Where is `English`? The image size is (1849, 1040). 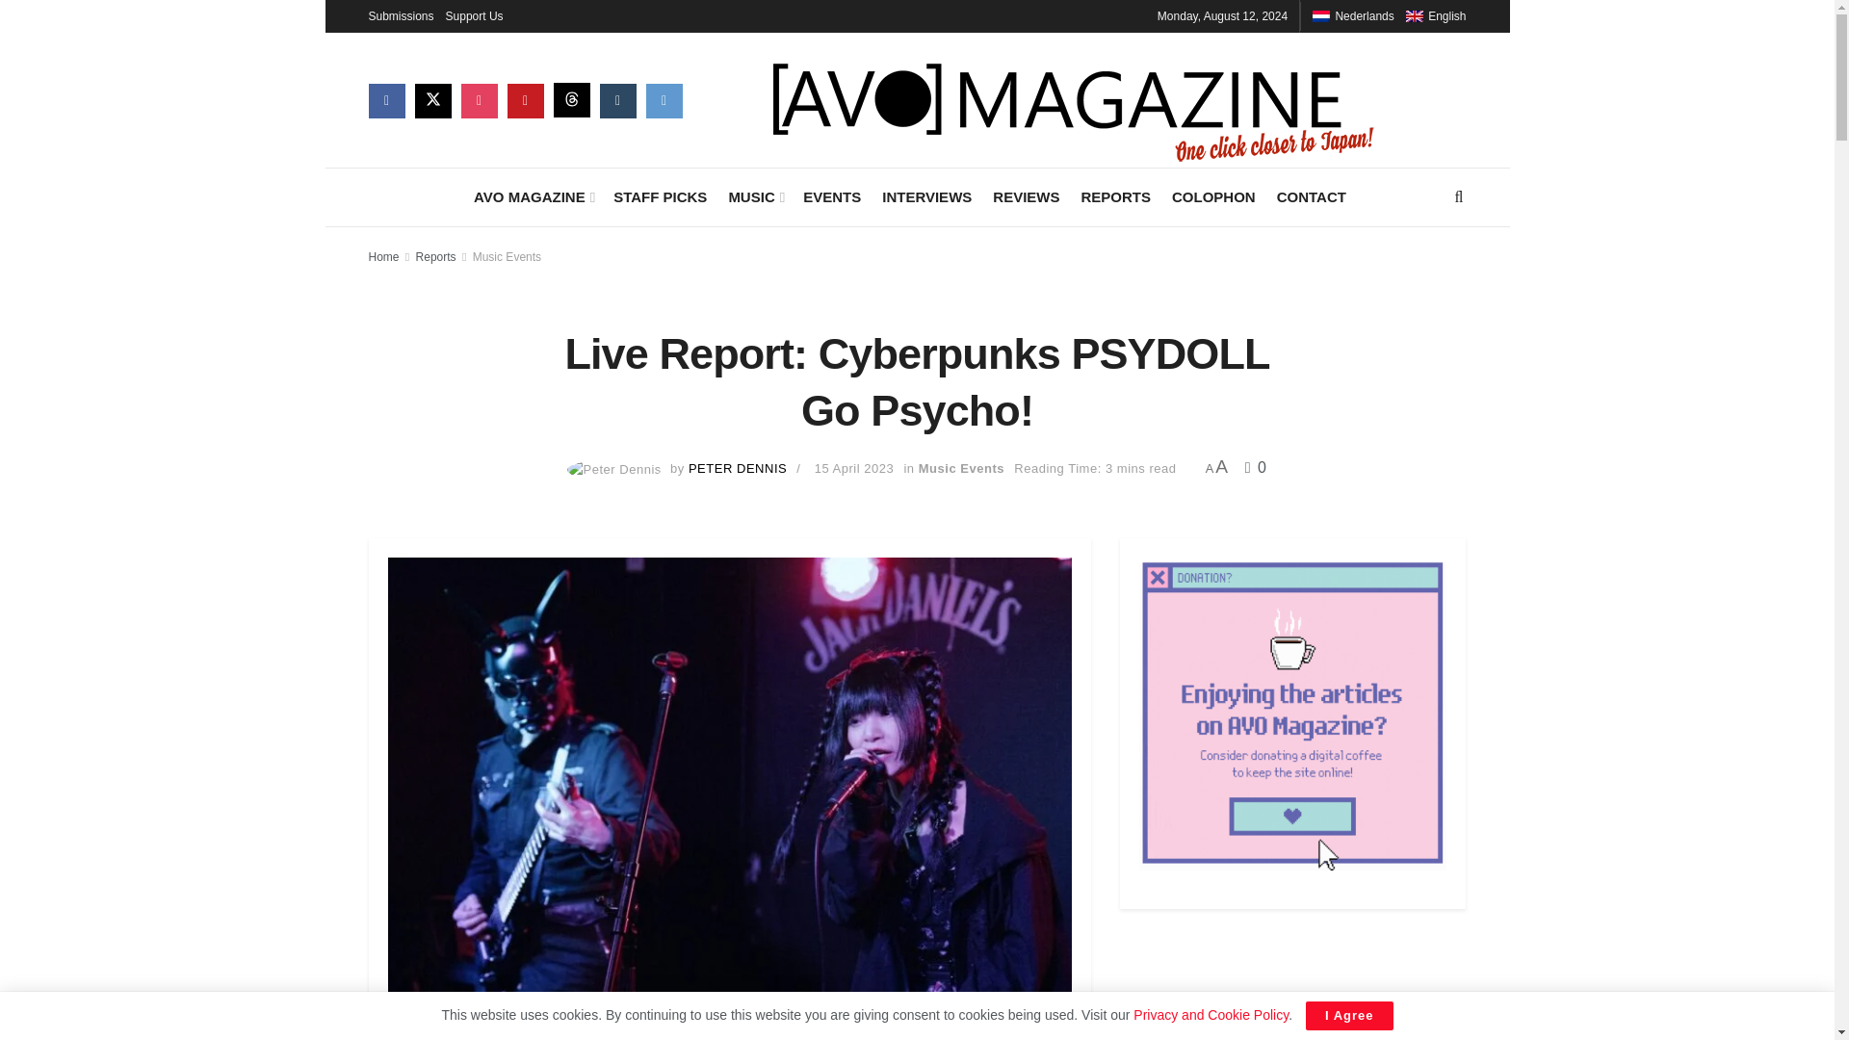 English is located at coordinates (1414, 15).